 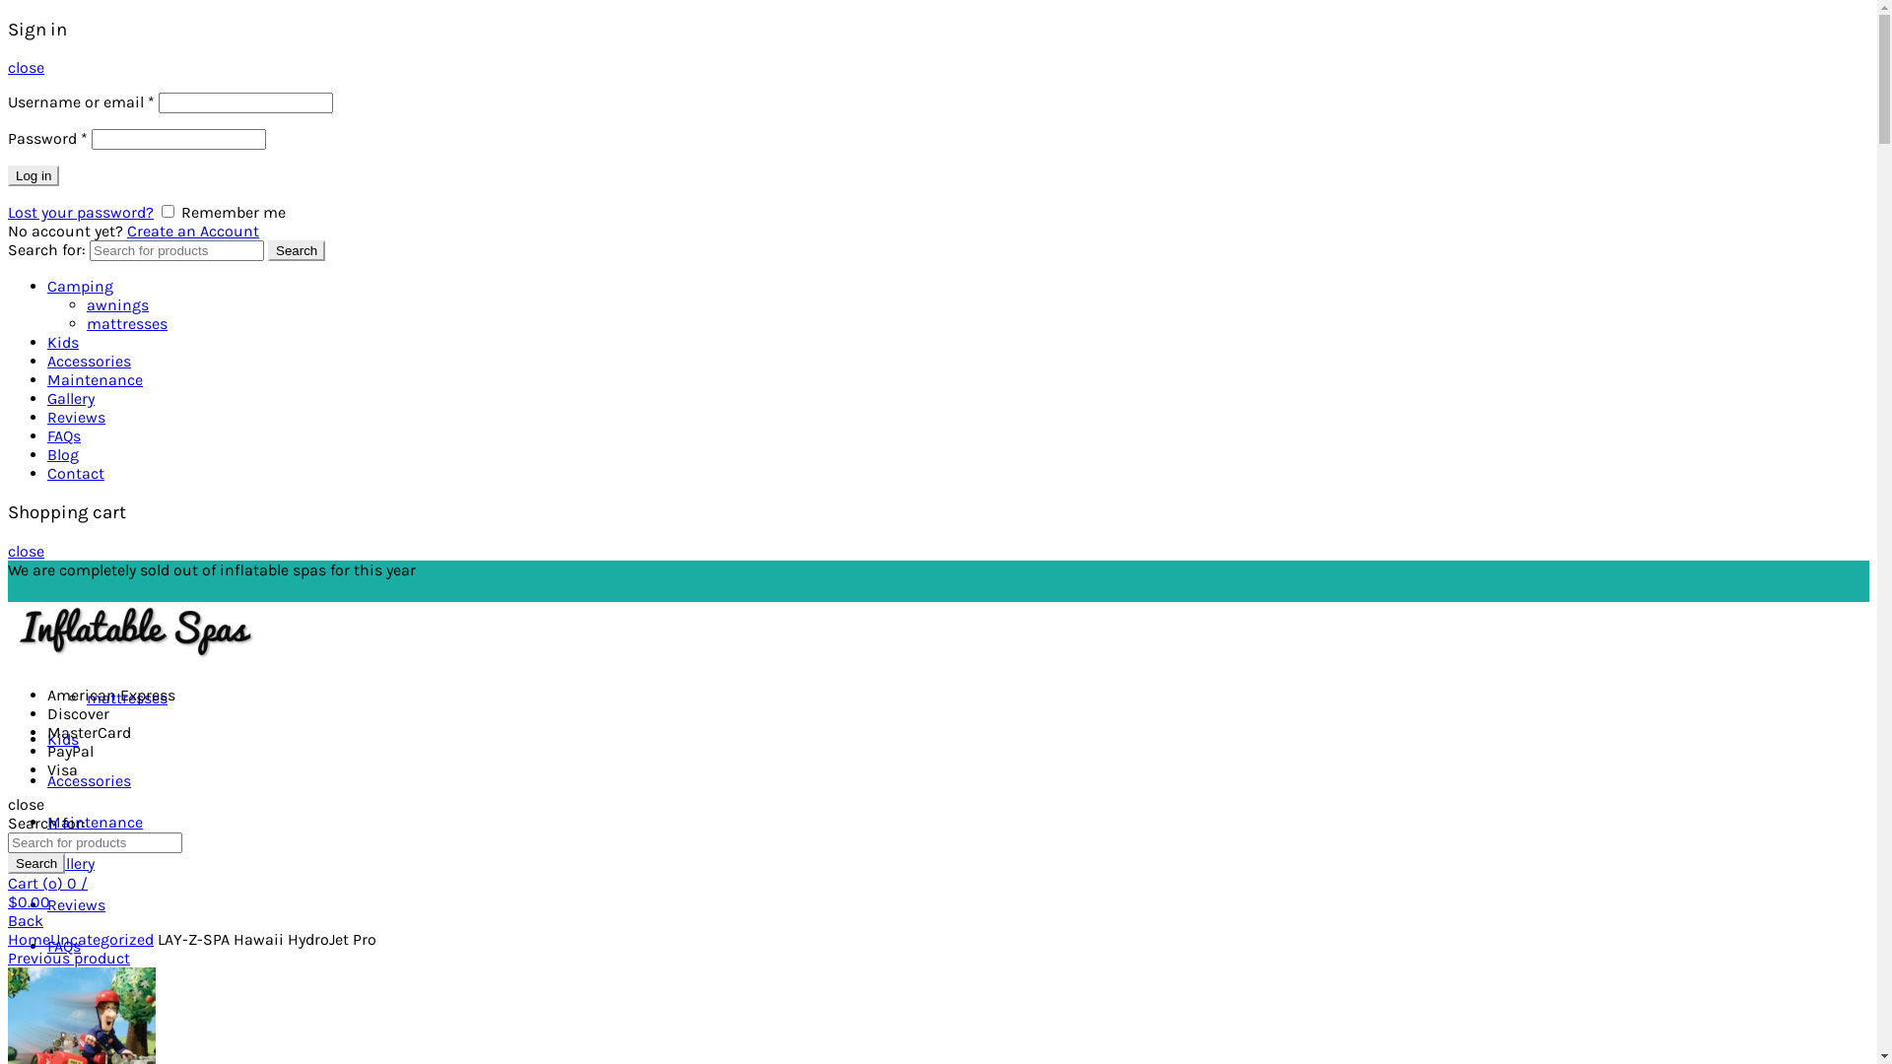 I want to click on close, so click(x=26, y=67).